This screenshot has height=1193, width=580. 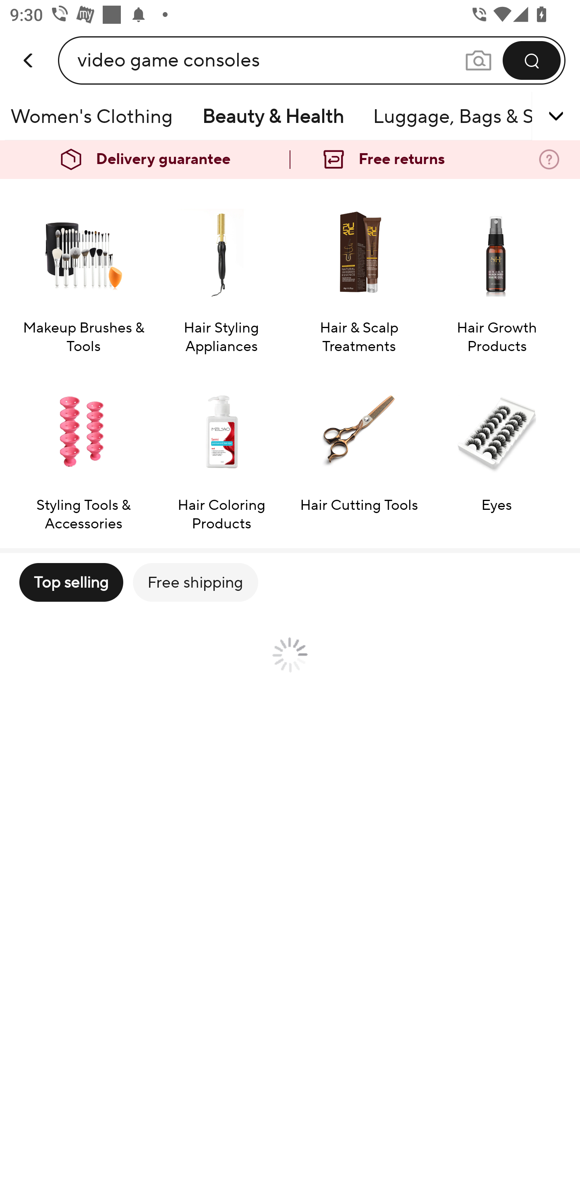 I want to click on back , so click(x=29, y=46).